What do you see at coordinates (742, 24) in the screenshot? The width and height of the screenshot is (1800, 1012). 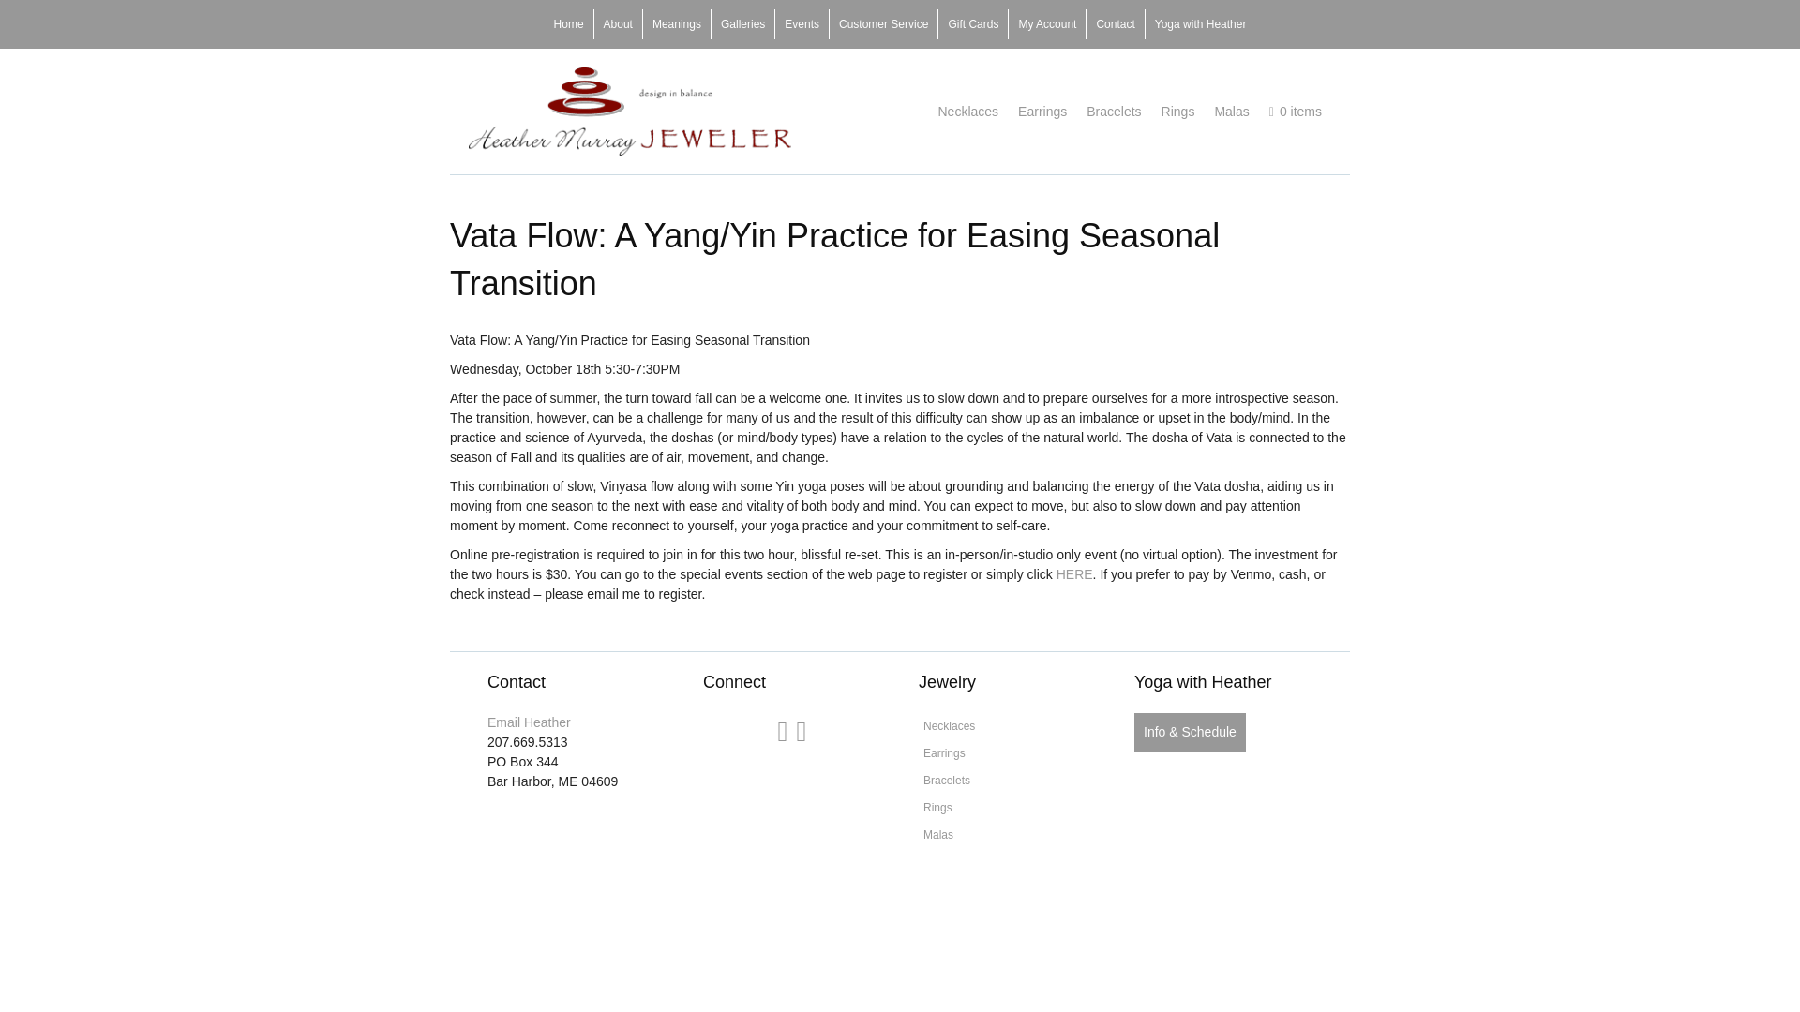 I see `Galleries` at bounding box center [742, 24].